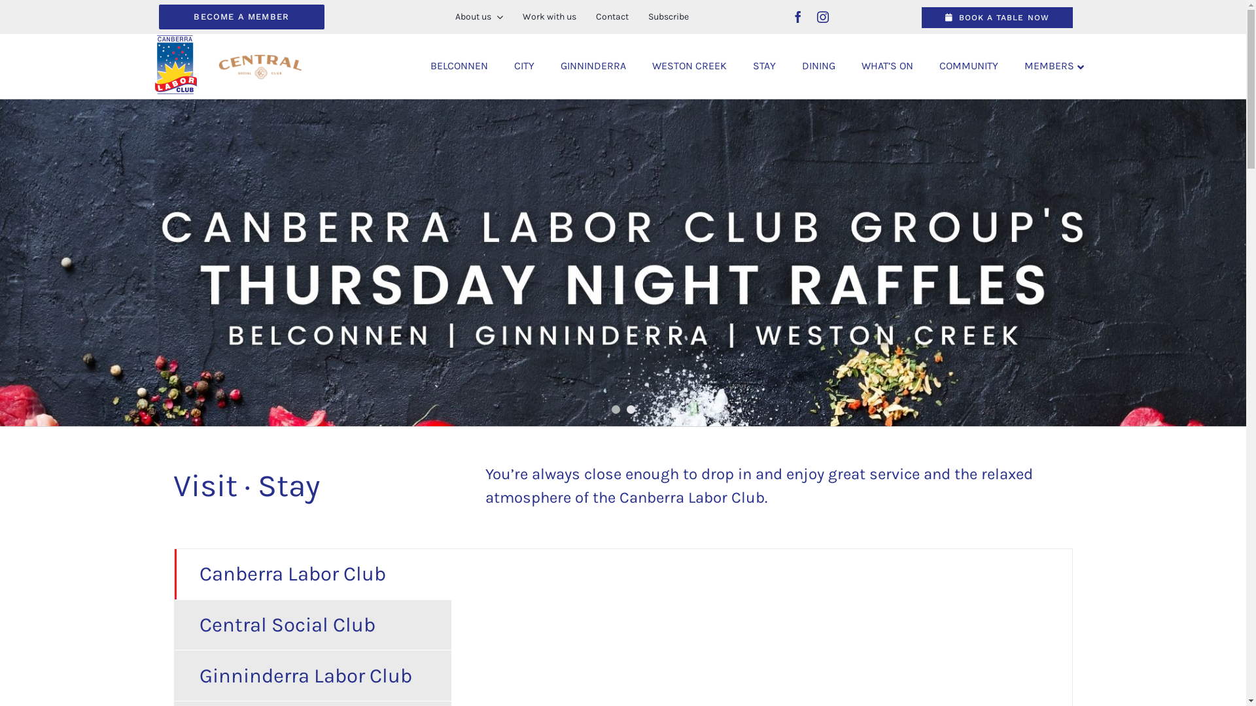 Image resolution: width=1256 pixels, height=706 pixels. What do you see at coordinates (819, 67) in the screenshot?
I see `DINING` at bounding box center [819, 67].